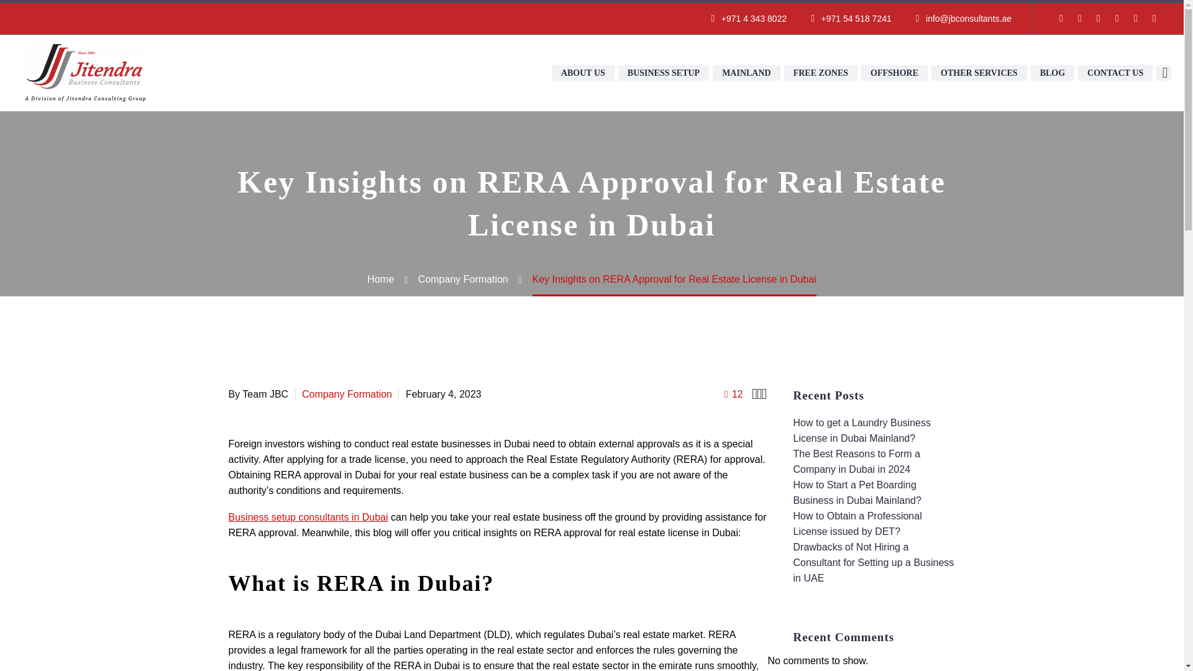 This screenshot has height=671, width=1193. I want to click on FREE ZONES, so click(820, 72).